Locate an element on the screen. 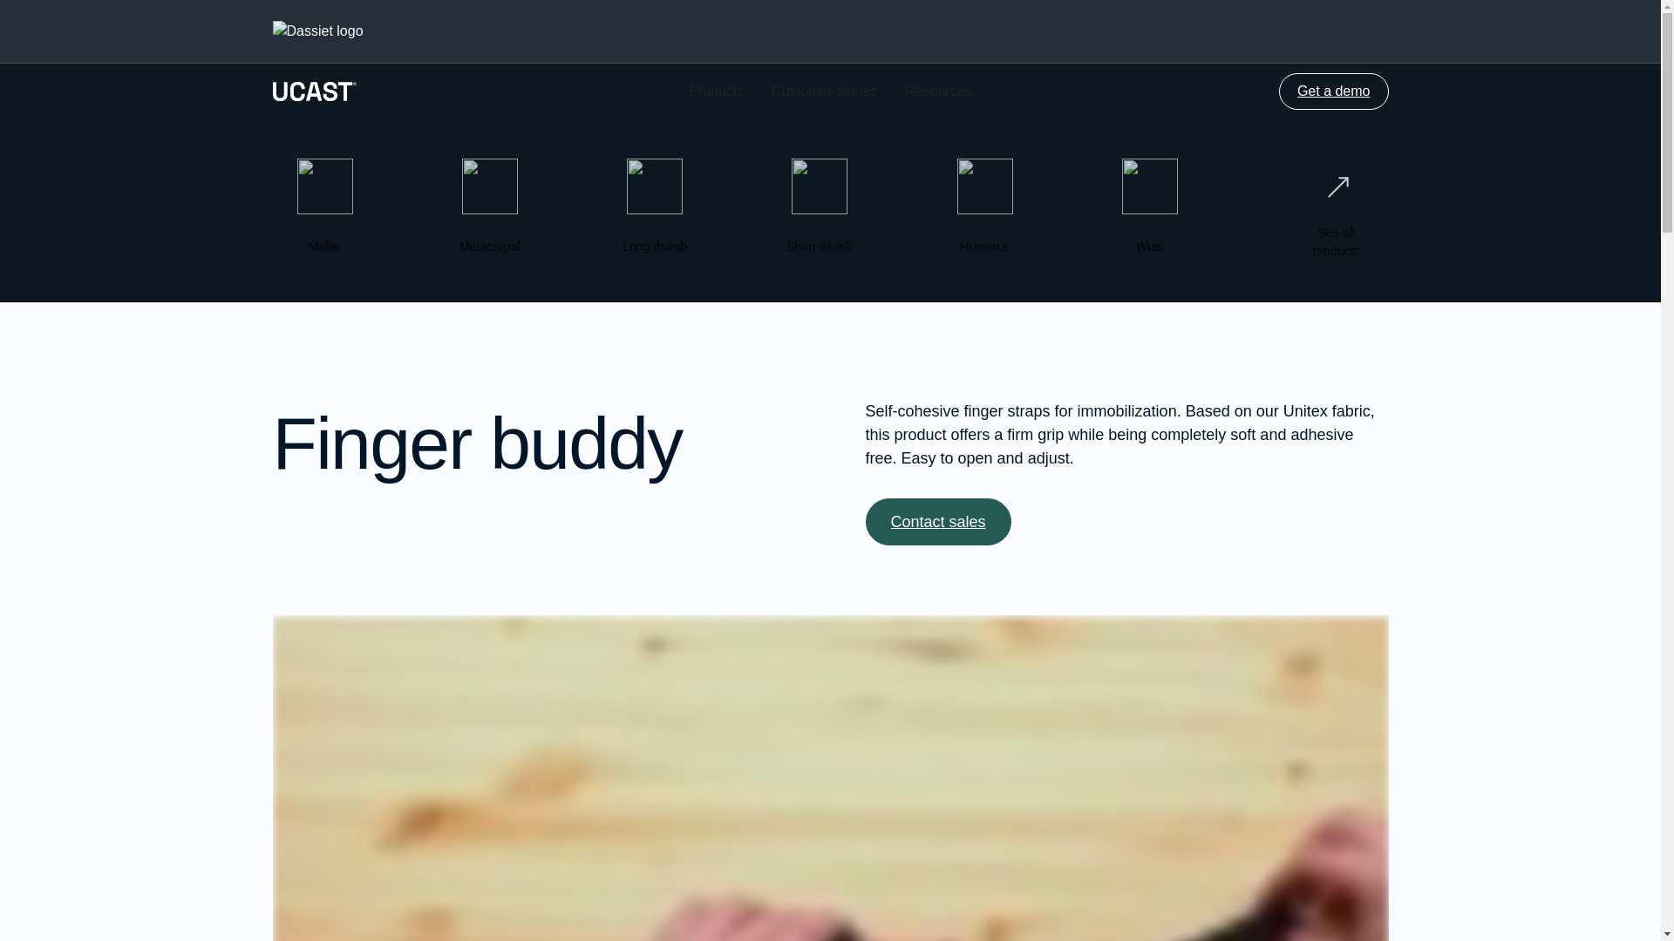  Contact is located at coordinates (938, 91).